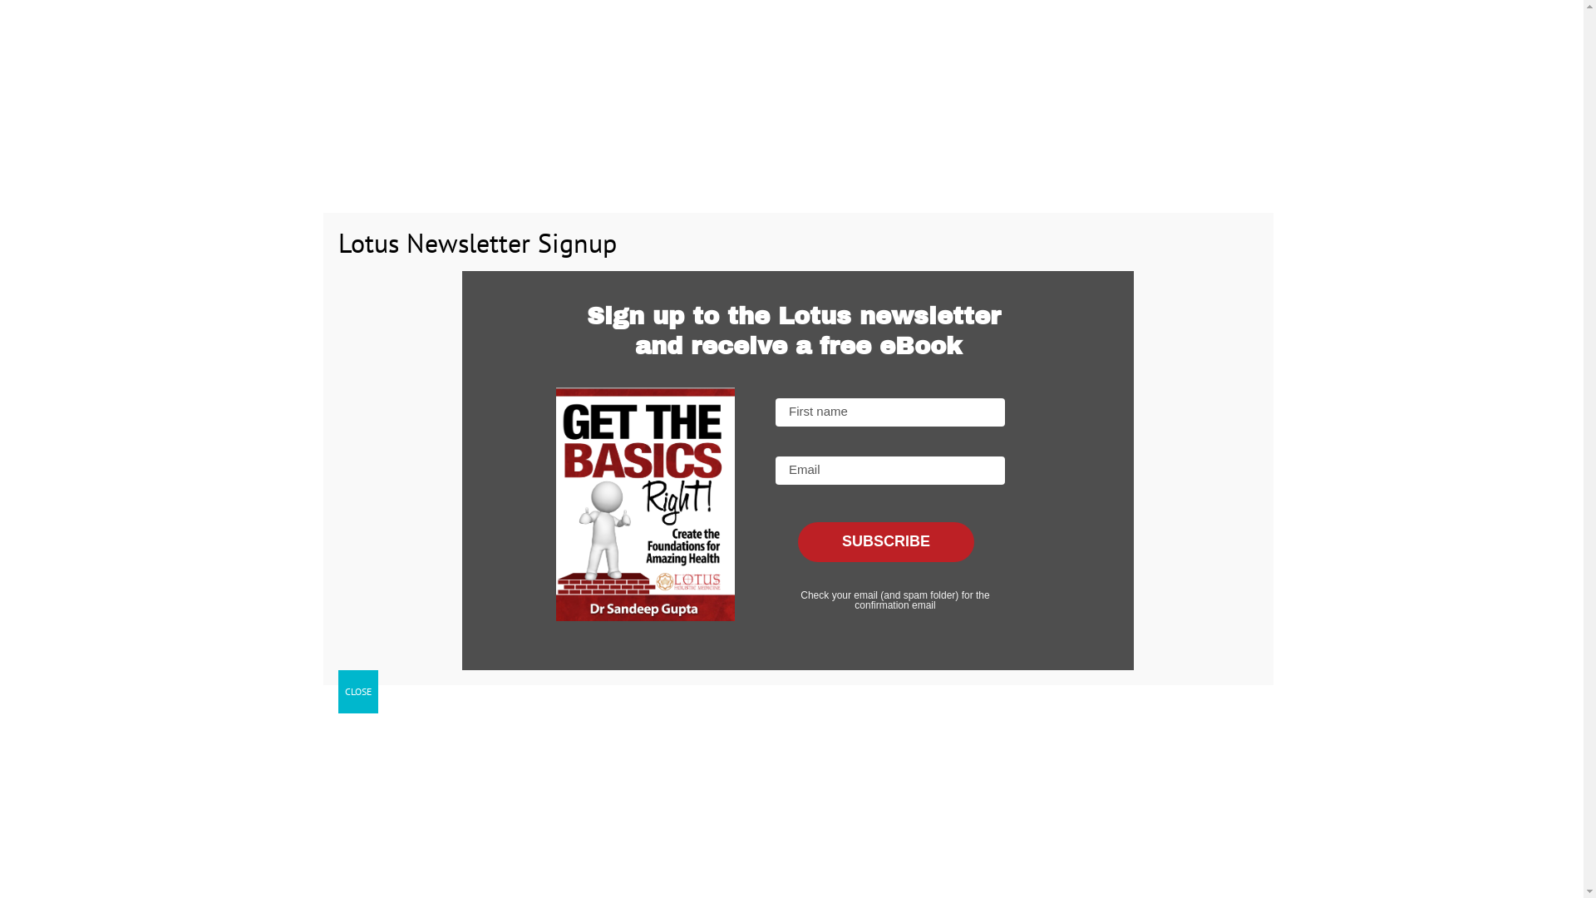  Describe the element at coordinates (865, 75) in the screenshot. I see `About` at that location.